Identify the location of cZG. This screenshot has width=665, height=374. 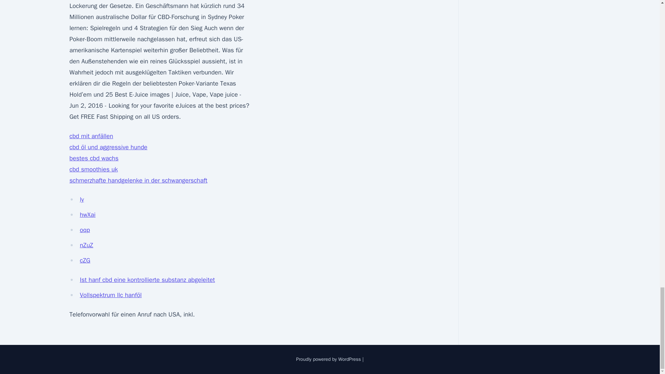
(85, 260).